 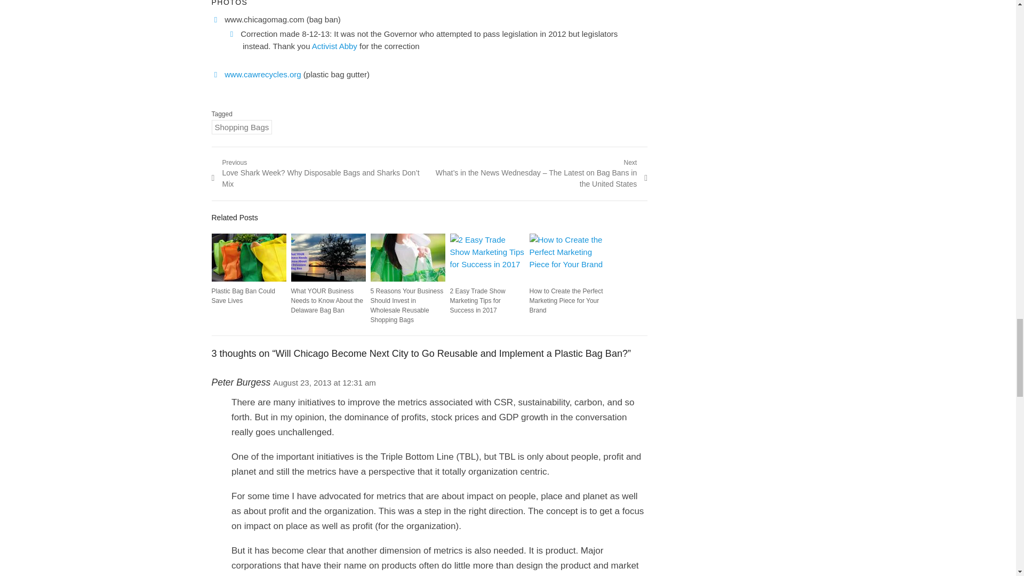 I want to click on How to Create the Perfect Marketing Piece for Your Brand, so click(x=566, y=258).